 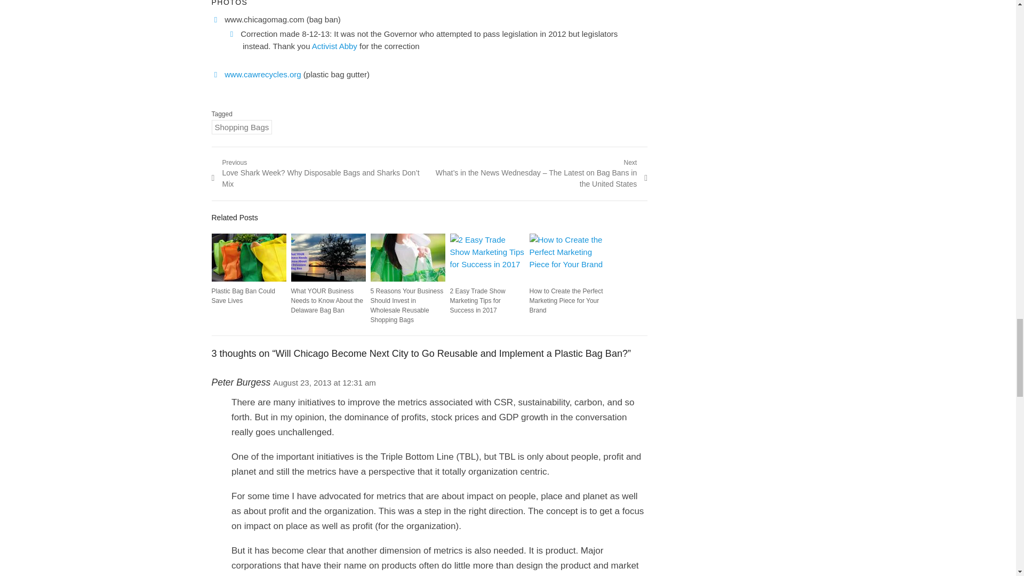 I want to click on How to Create the Perfect Marketing Piece for Your Brand, so click(x=566, y=258).